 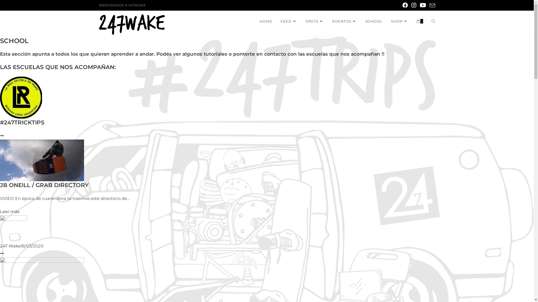 I want to click on HOME, so click(x=266, y=21).